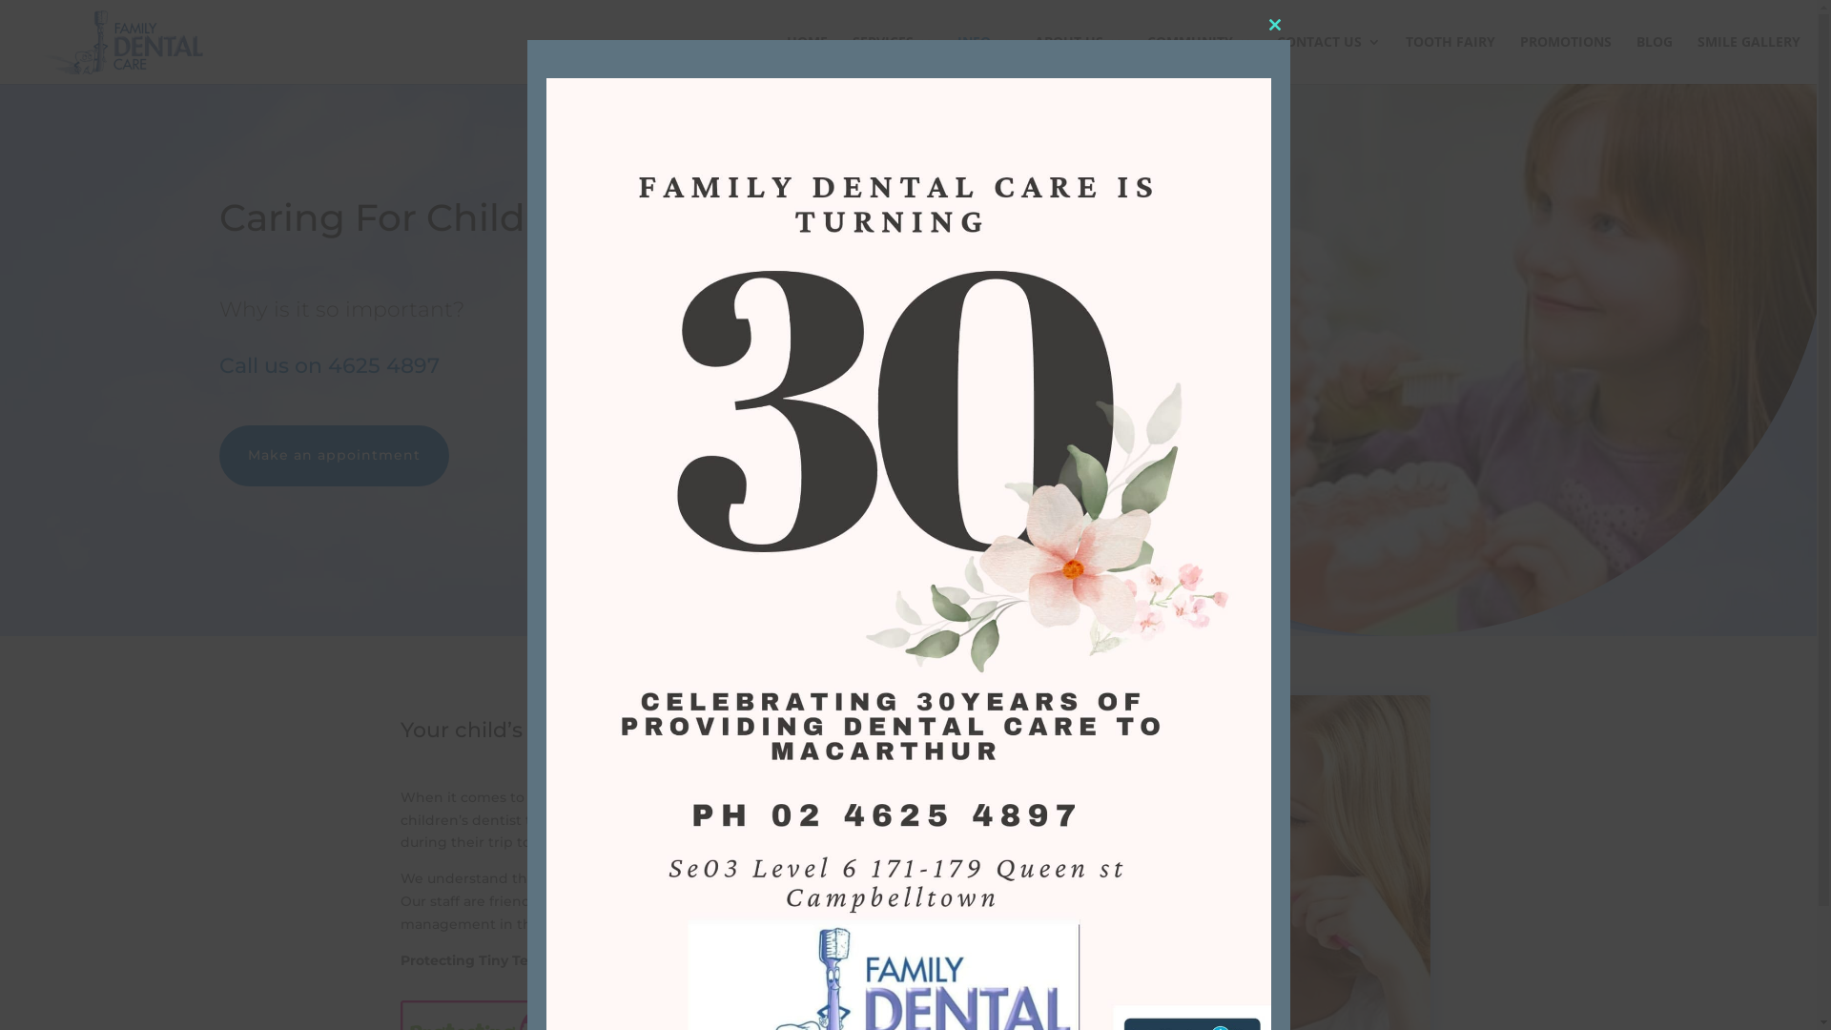 The image size is (1831, 1030). Describe the element at coordinates (1655, 59) in the screenshot. I see `BLOG` at that location.